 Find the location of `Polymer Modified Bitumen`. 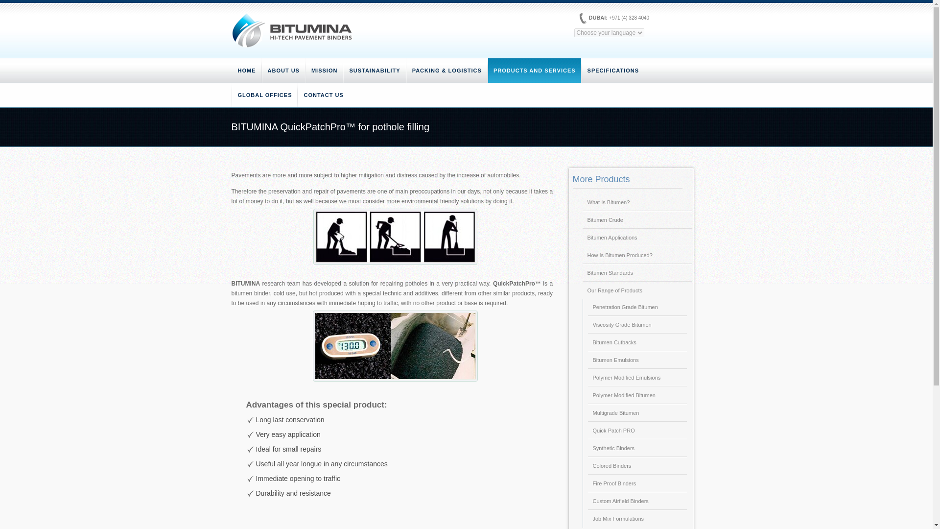

Polymer Modified Bitumen is located at coordinates (636, 395).